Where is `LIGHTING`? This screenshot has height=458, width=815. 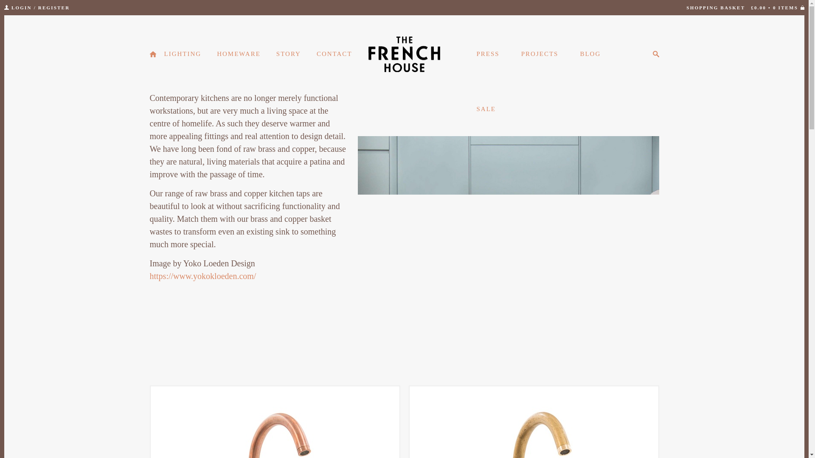 LIGHTING is located at coordinates (183, 54).